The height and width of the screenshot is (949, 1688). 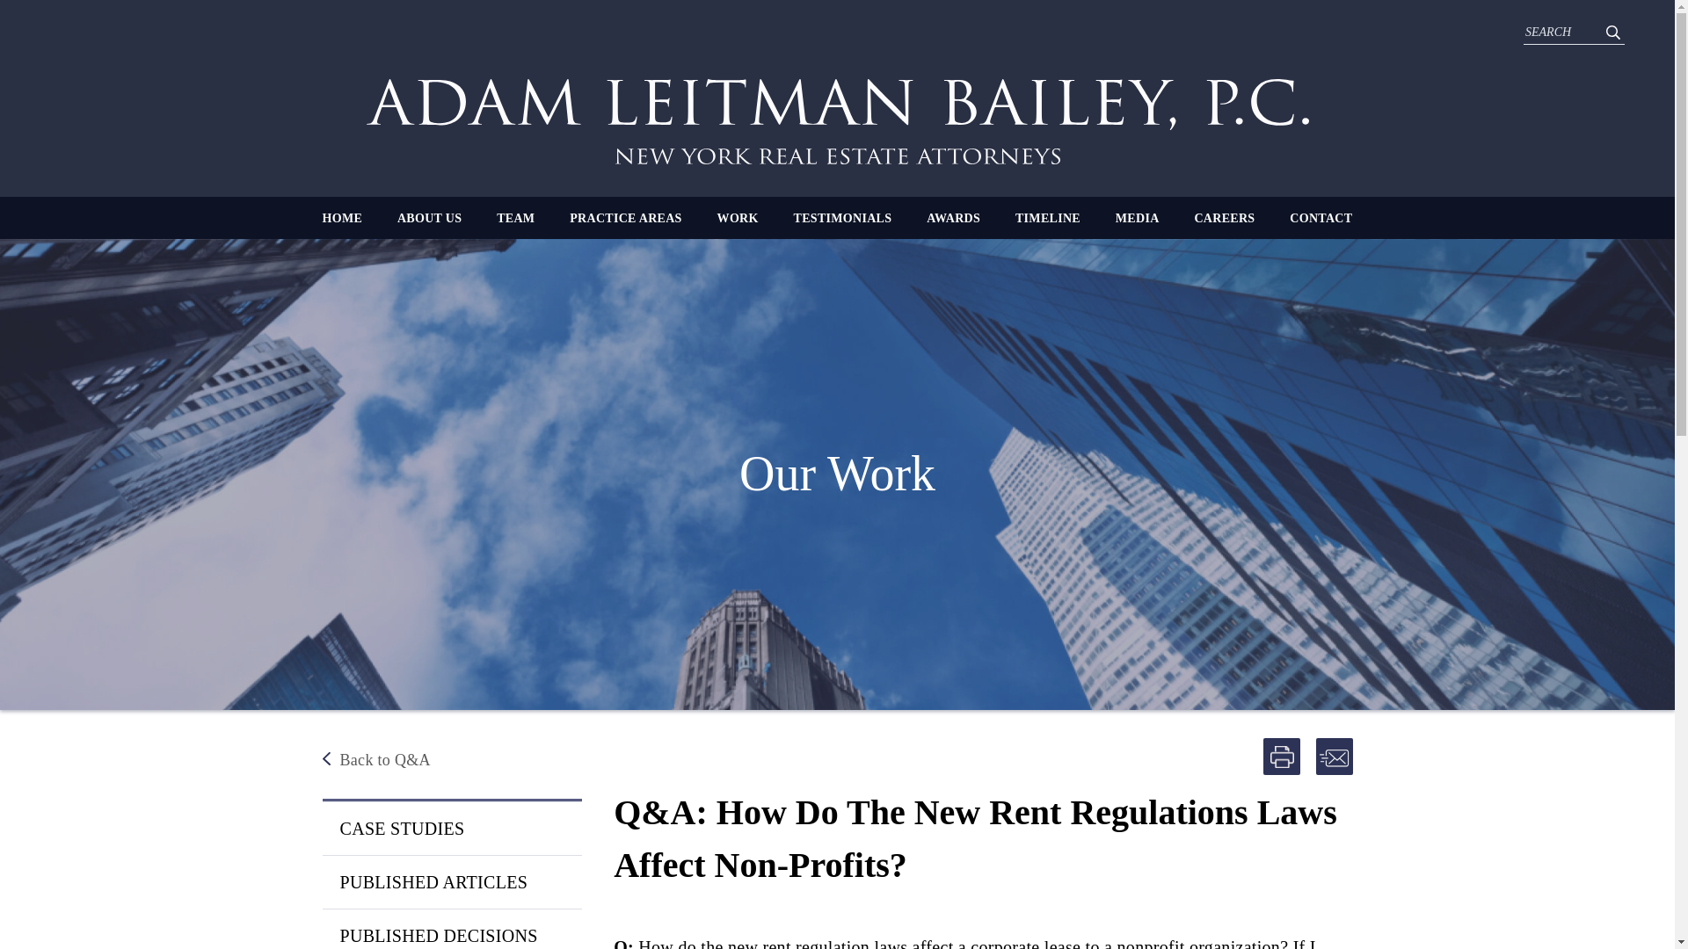 What do you see at coordinates (429, 218) in the screenshot?
I see `ABOUT US` at bounding box center [429, 218].